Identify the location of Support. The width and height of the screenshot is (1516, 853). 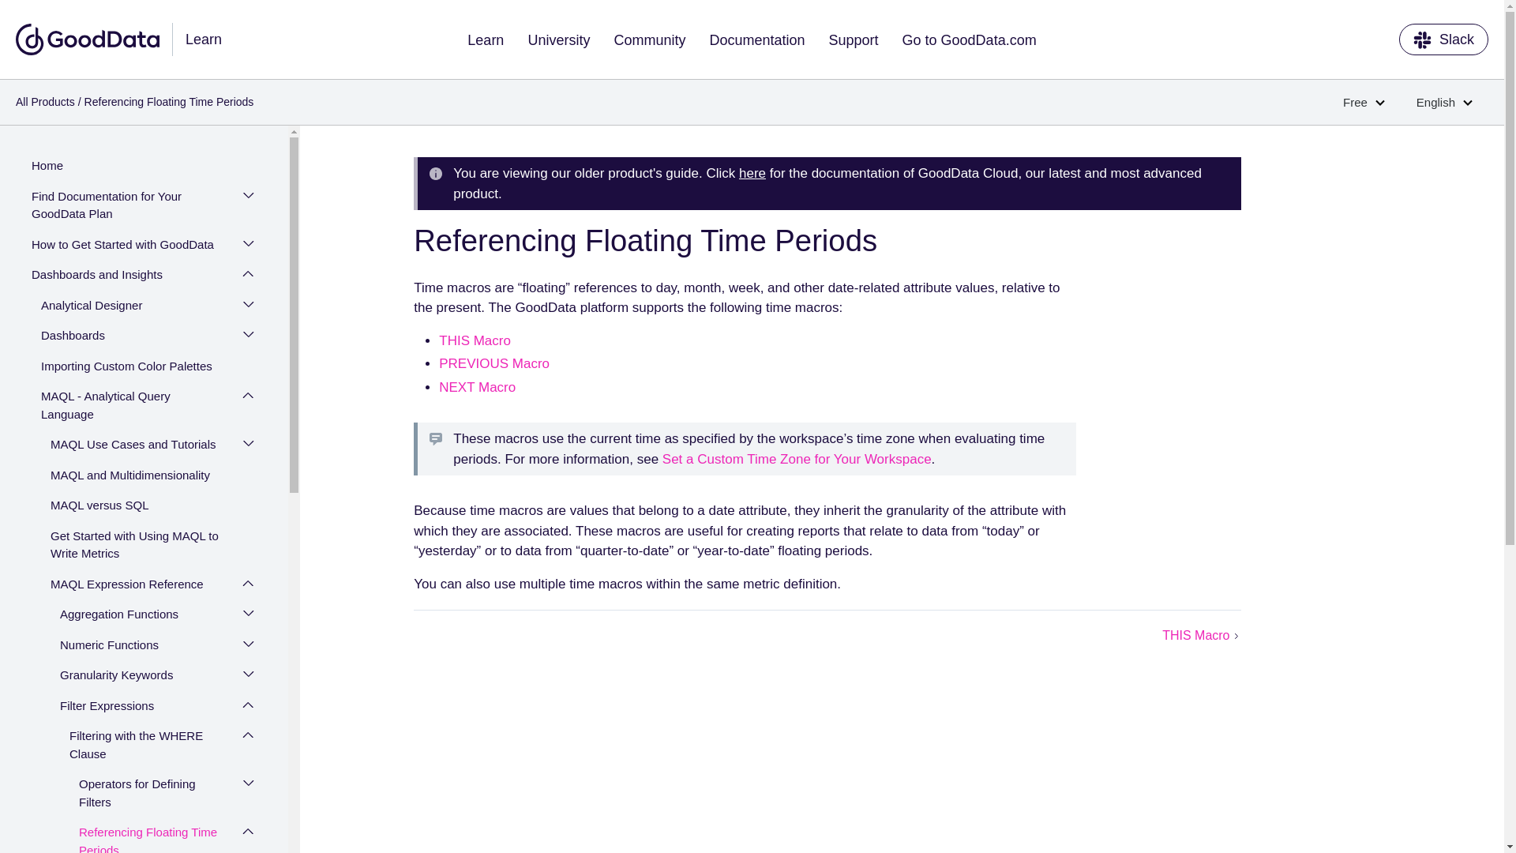
(854, 39).